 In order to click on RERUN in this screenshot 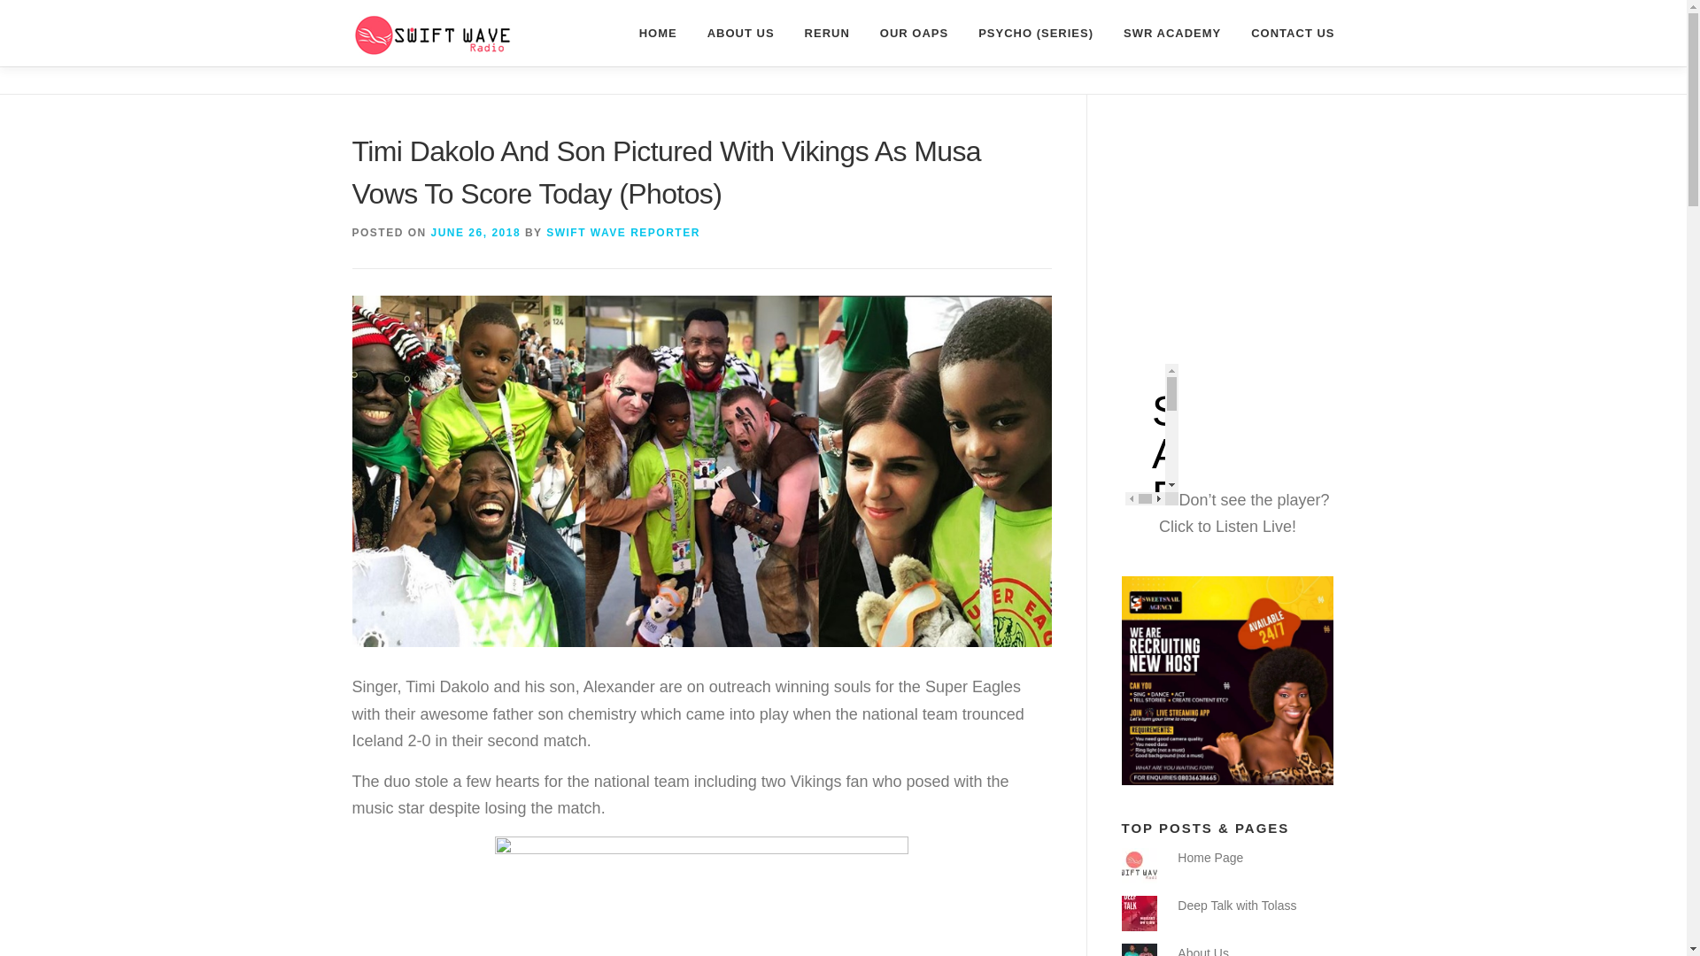, I will do `click(827, 33)`.